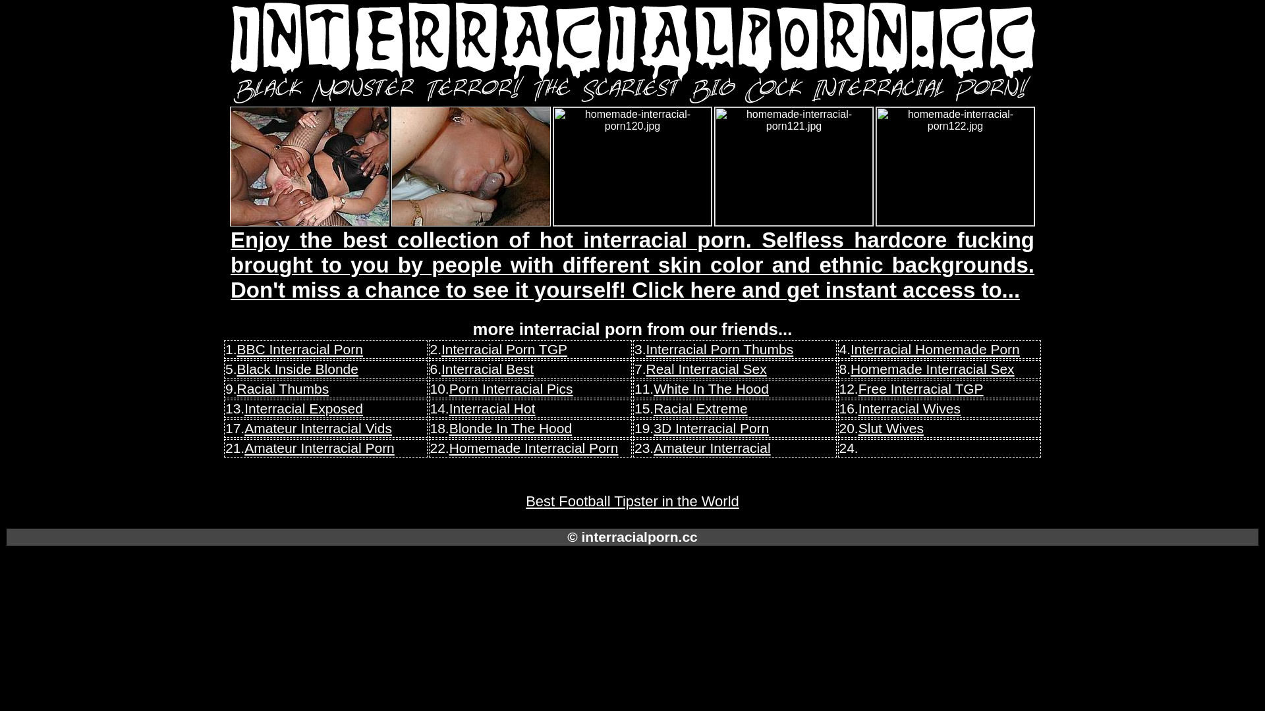 Image resolution: width=1265 pixels, height=711 pixels. Describe the element at coordinates (304, 408) in the screenshot. I see `Interracial Exposed` at that location.